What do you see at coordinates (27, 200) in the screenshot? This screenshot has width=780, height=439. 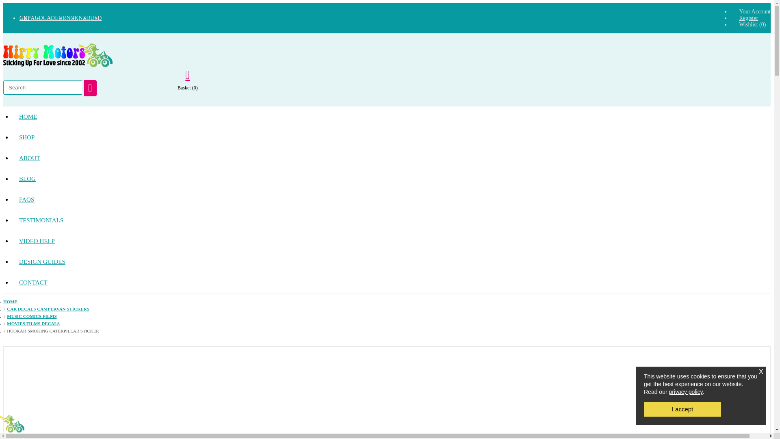 I see `FAQS` at bounding box center [27, 200].